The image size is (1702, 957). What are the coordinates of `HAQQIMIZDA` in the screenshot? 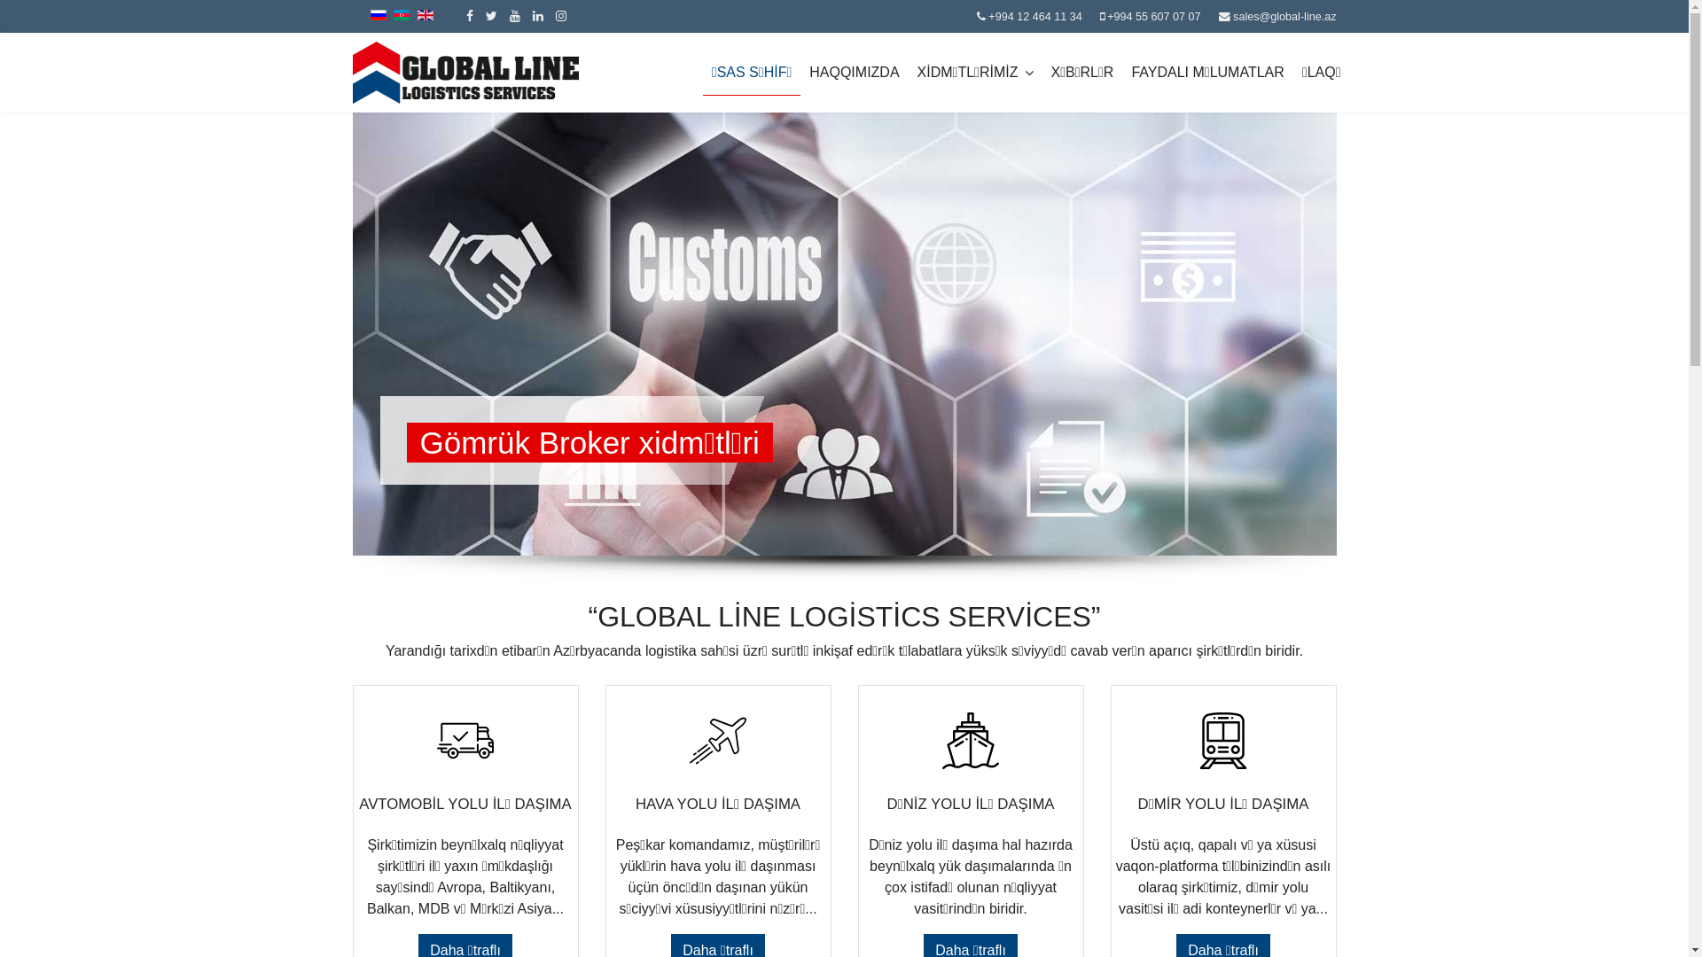 It's located at (855, 73).